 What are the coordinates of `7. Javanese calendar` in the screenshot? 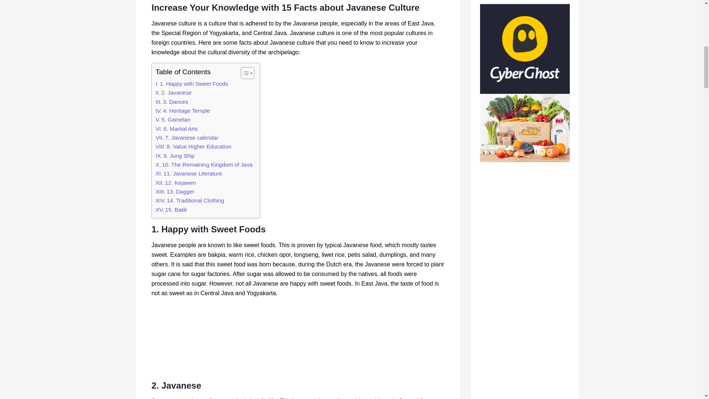 It's located at (187, 137).